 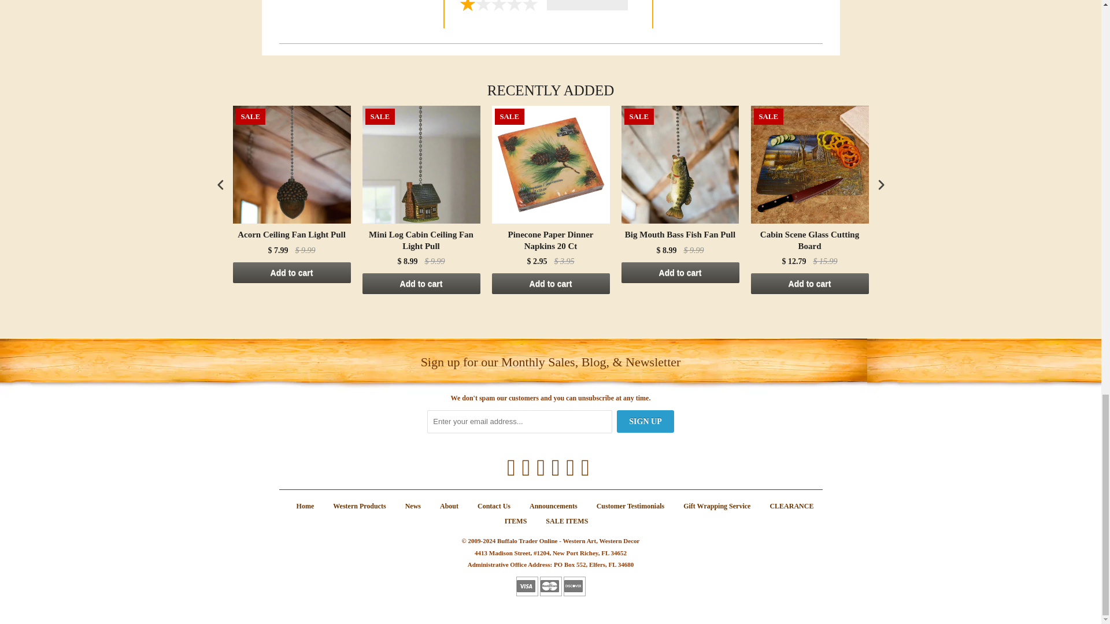 I want to click on Sign Up, so click(x=645, y=421).